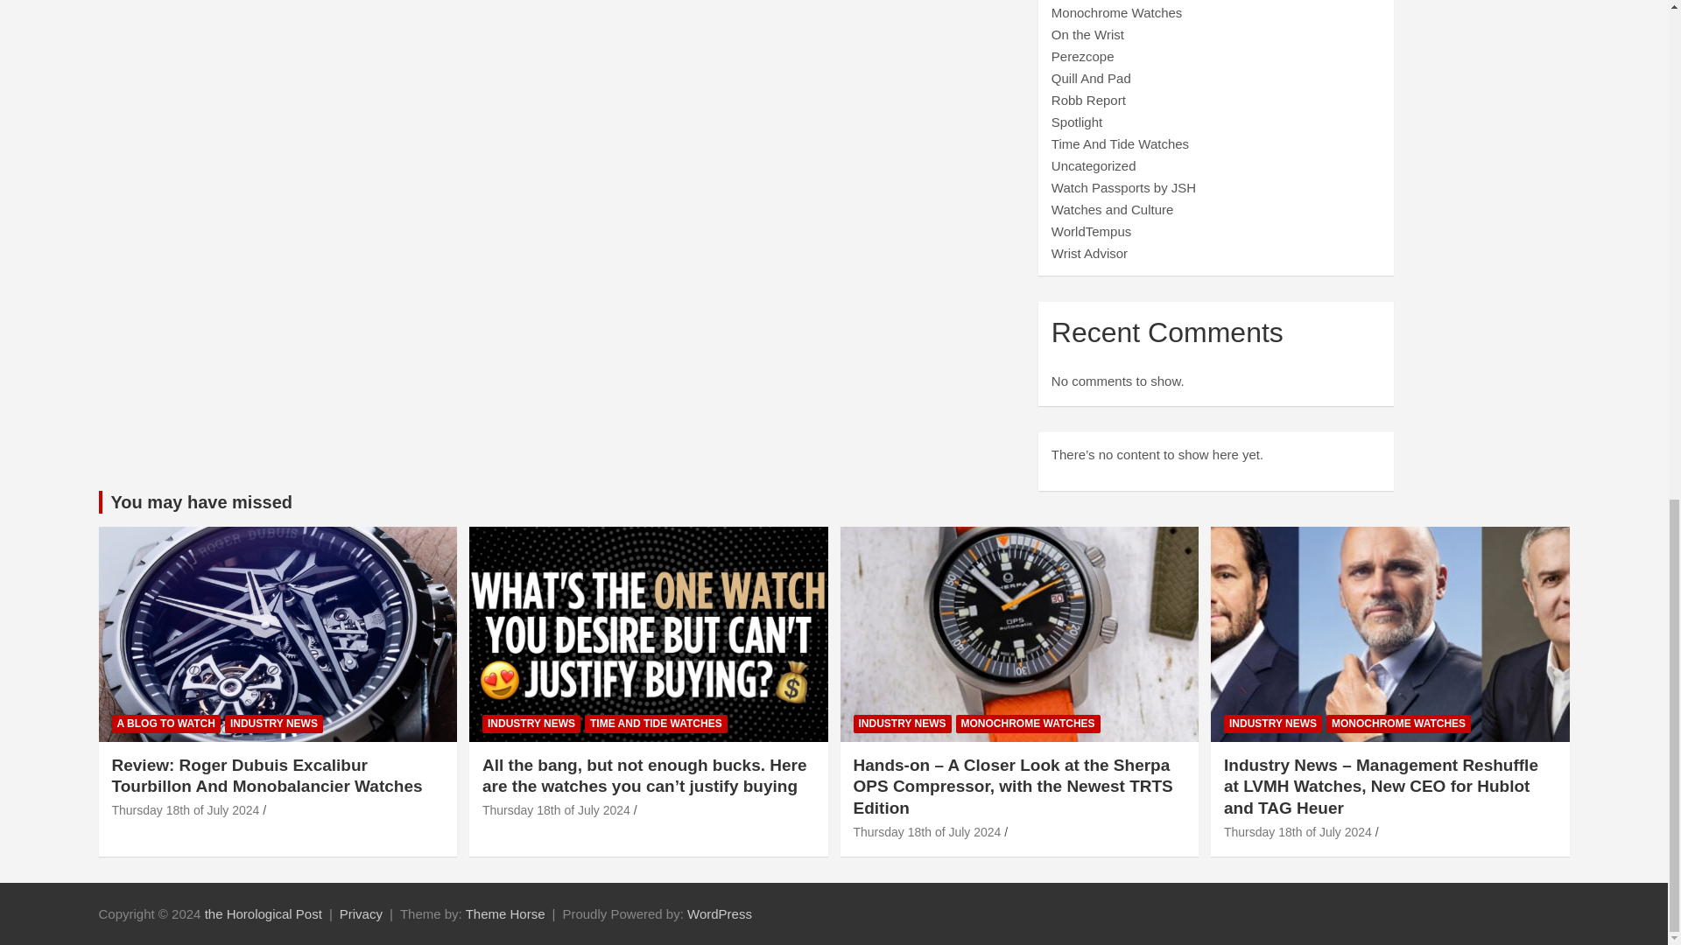  I want to click on Theme Horse, so click(504, 913).